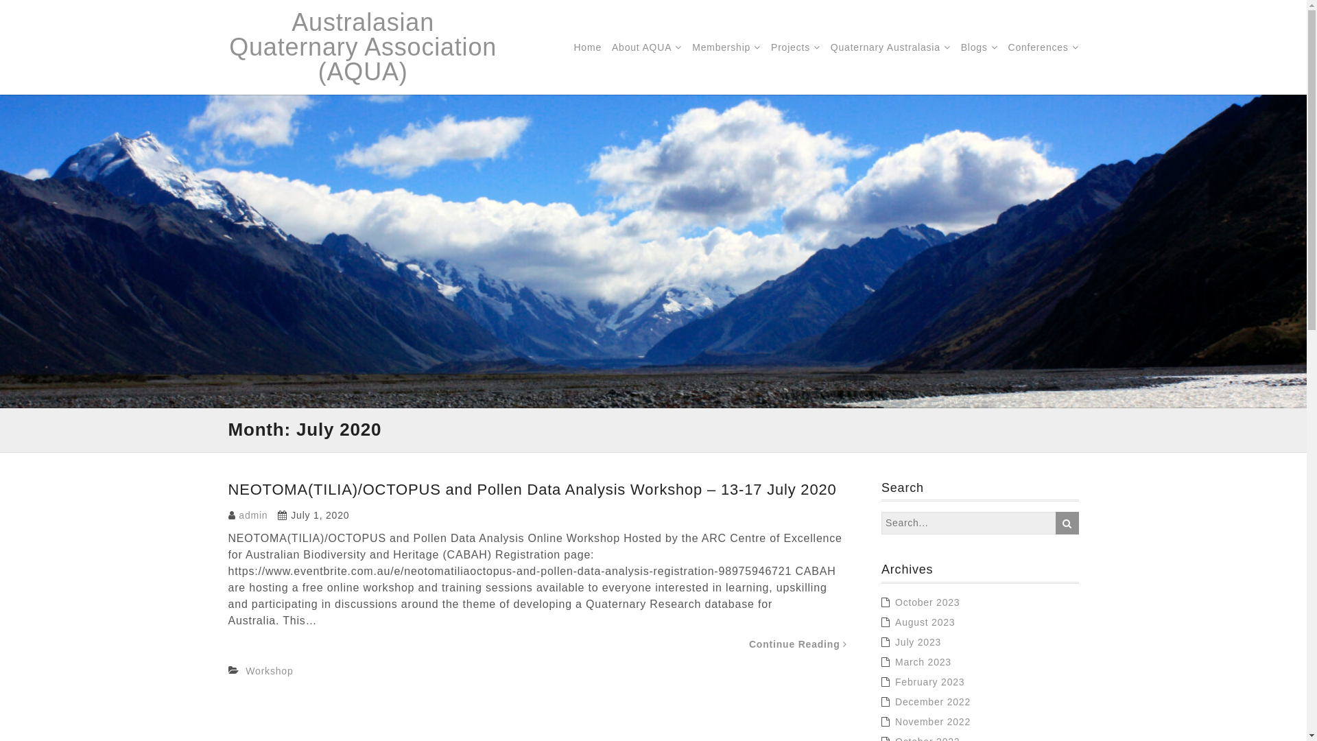  I want to click on admin, so click(253, 515).